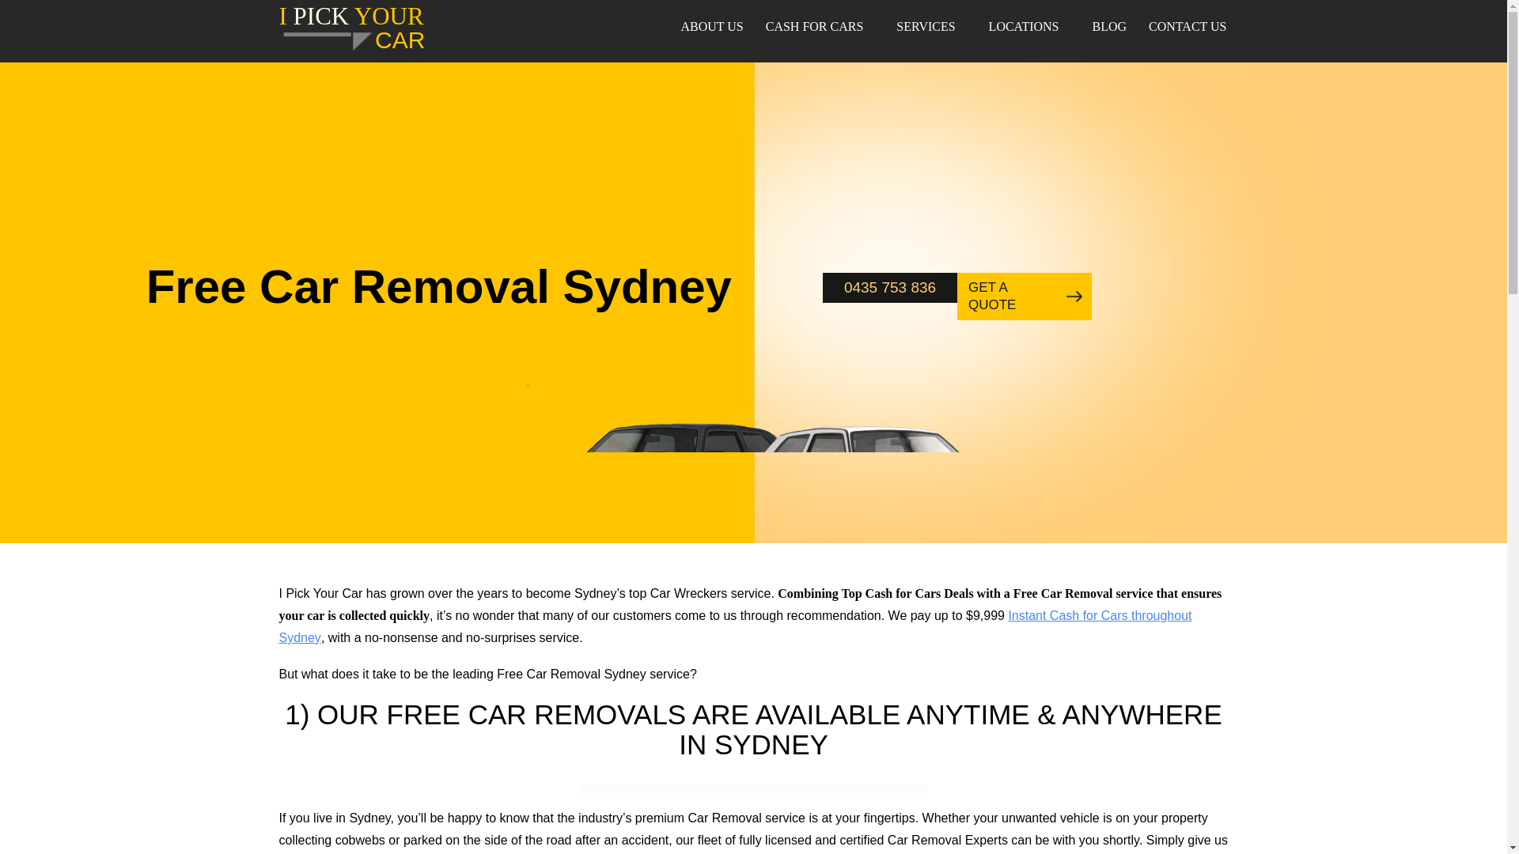 This screenshot has width=1519, height=854. I want to click on 0435 753 836, so click(889, 288).